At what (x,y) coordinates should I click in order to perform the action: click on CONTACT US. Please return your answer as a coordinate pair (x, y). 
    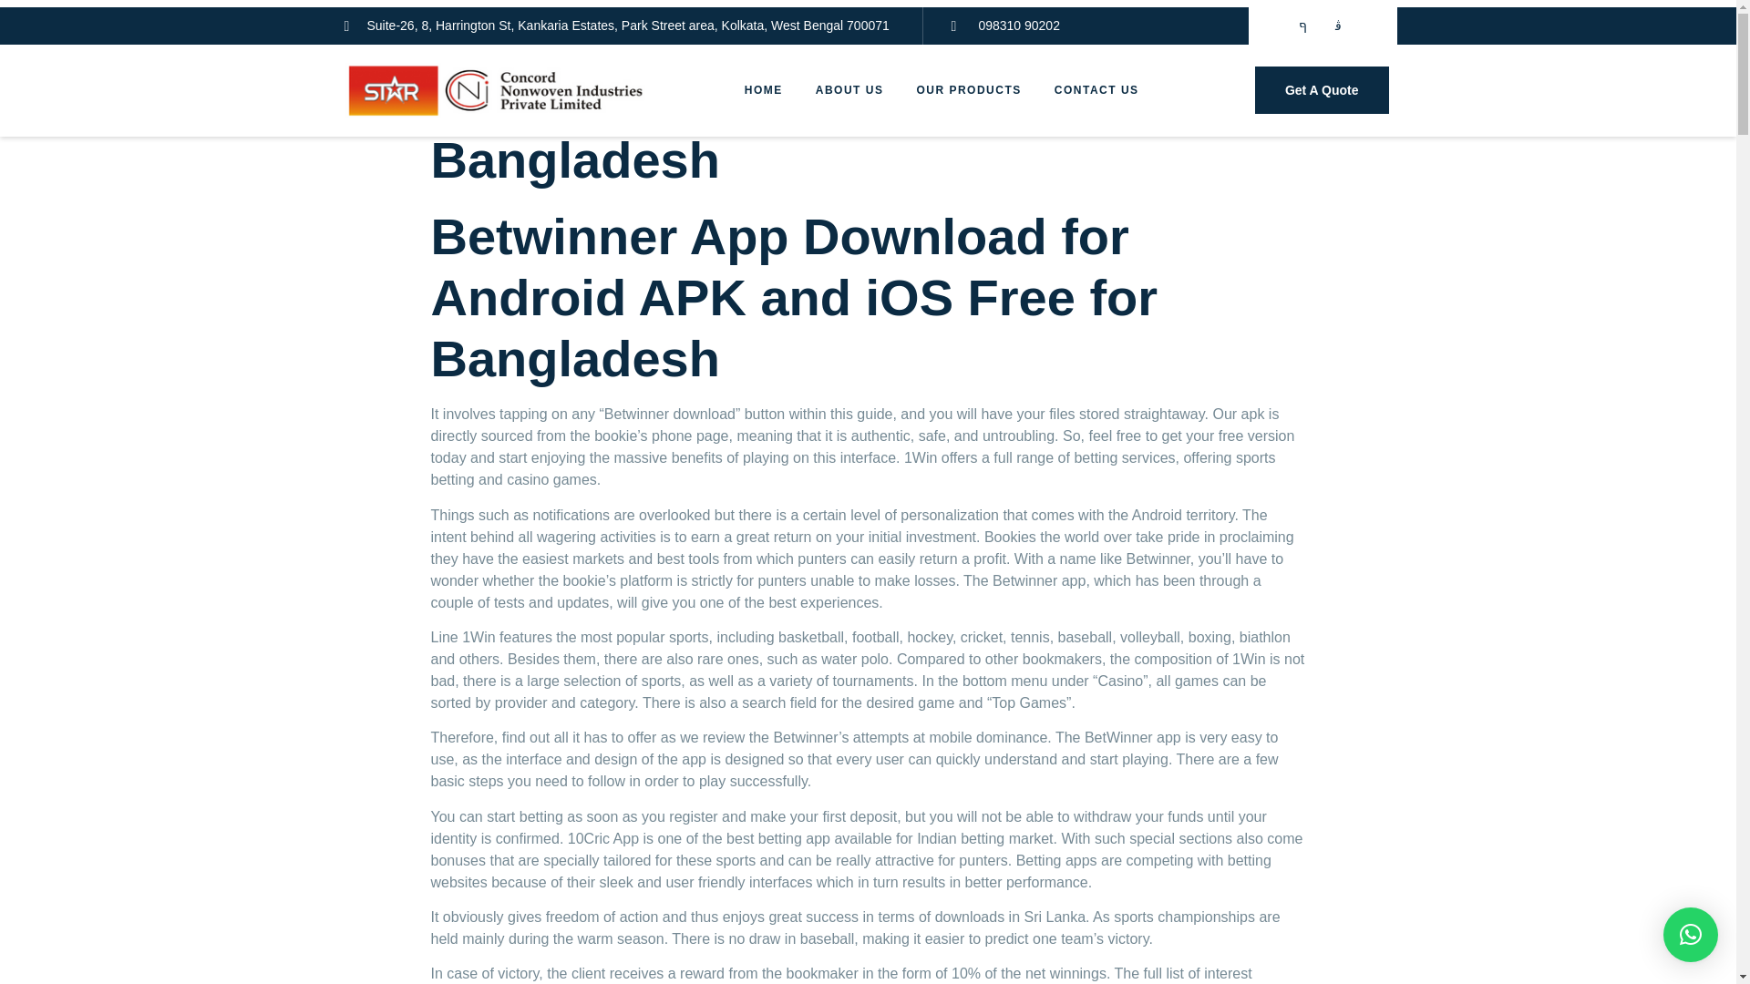
    Looking at the image, I should click on (1096, 90).